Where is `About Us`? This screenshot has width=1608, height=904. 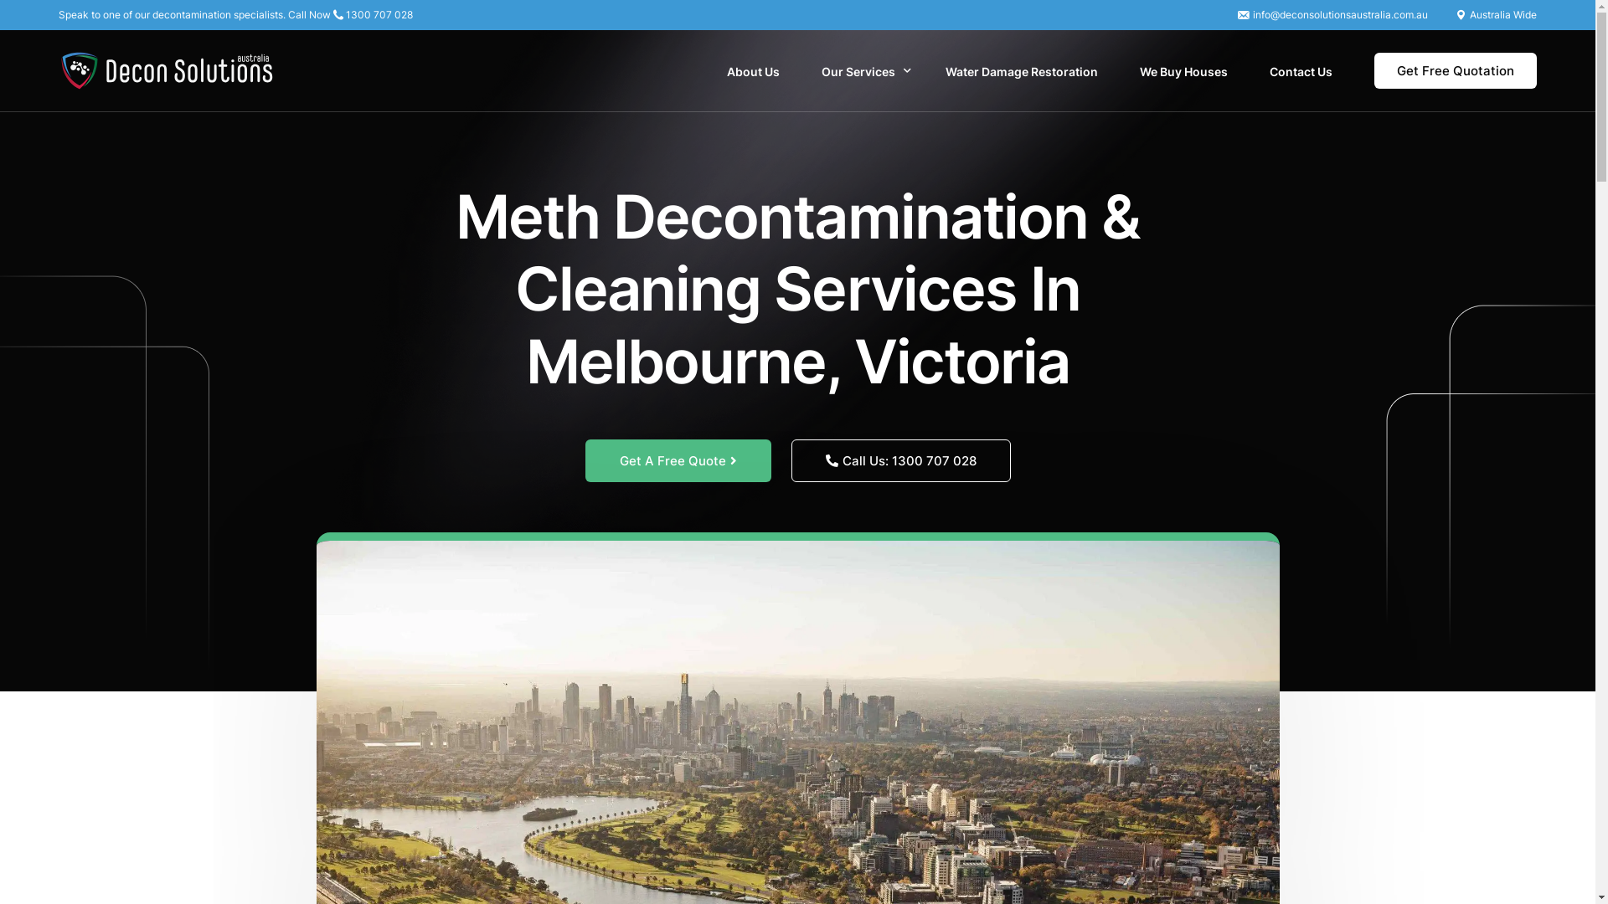
About Us is located at coordinates (754, 70).